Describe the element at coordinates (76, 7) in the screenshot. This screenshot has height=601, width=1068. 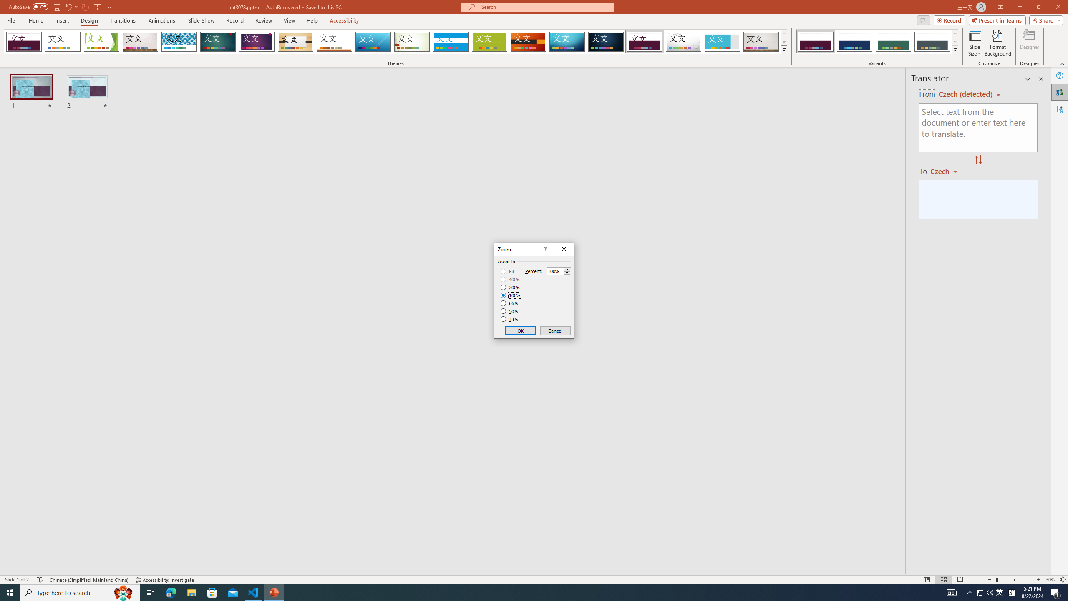
I see `More Options` at that location.